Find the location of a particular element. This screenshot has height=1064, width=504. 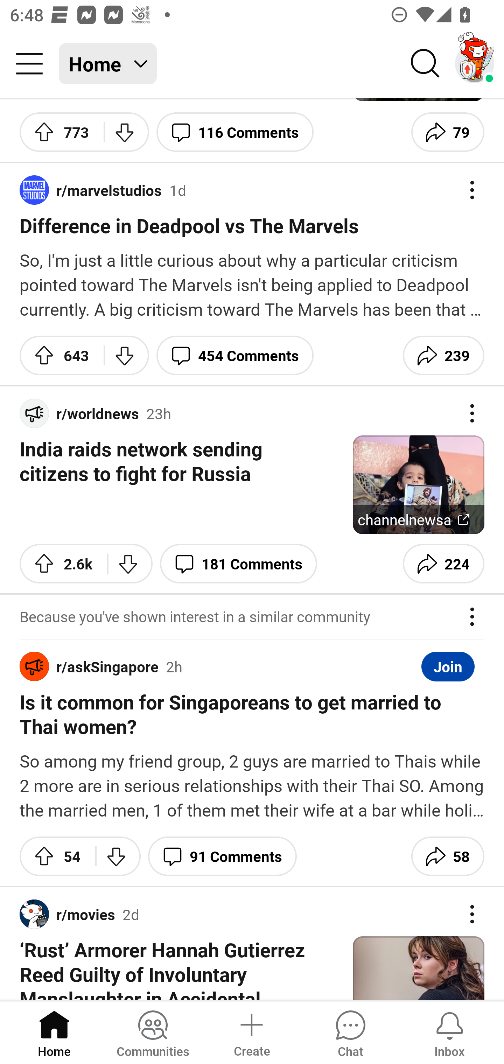

Inbox is located at coordinates (449, 1032).